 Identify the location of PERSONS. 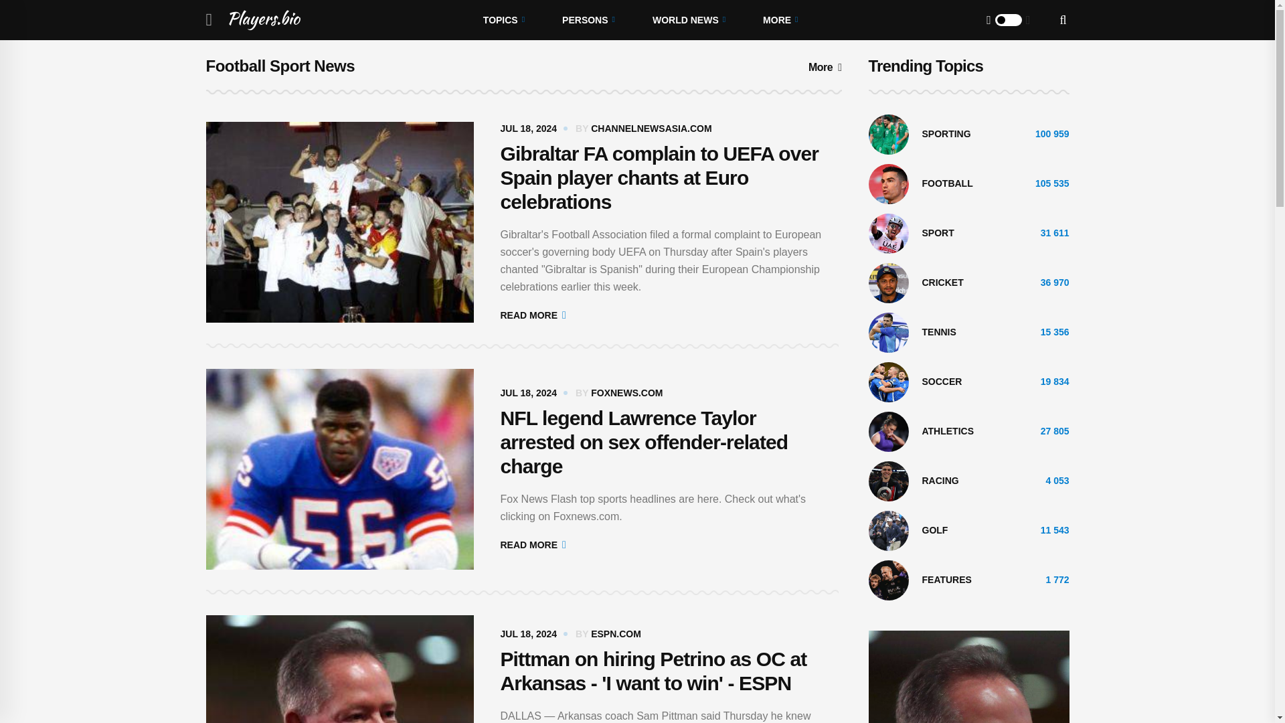
(588, 20).